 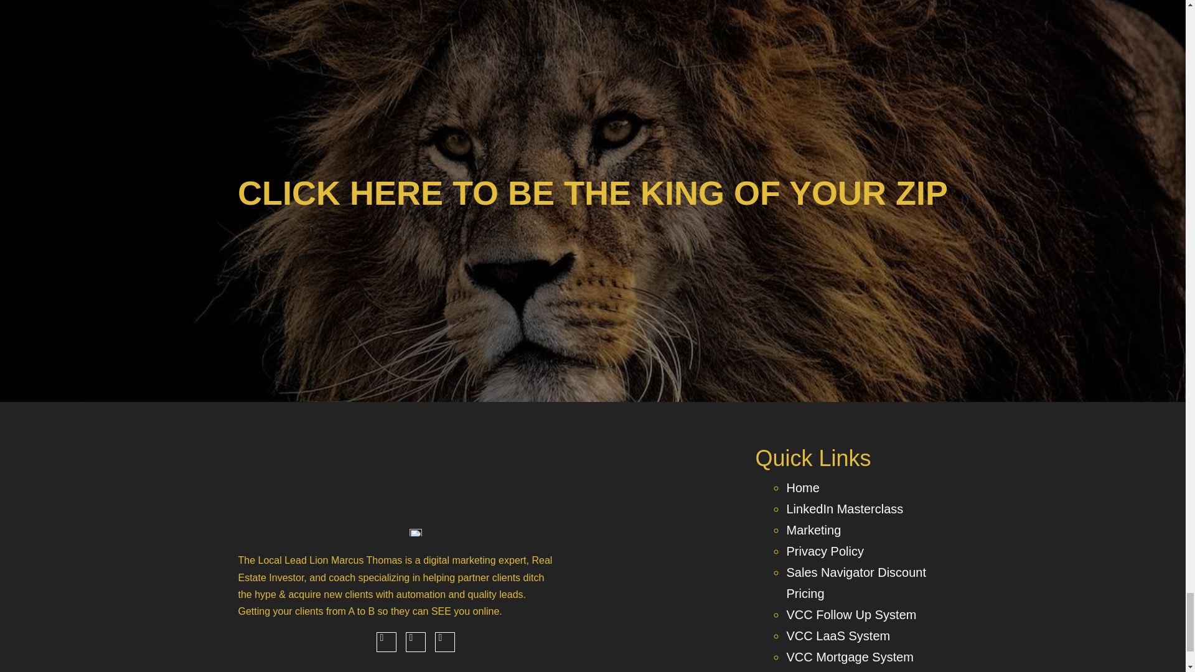 I want to click on VCC Follow Up System, so click(x=851, y=615).